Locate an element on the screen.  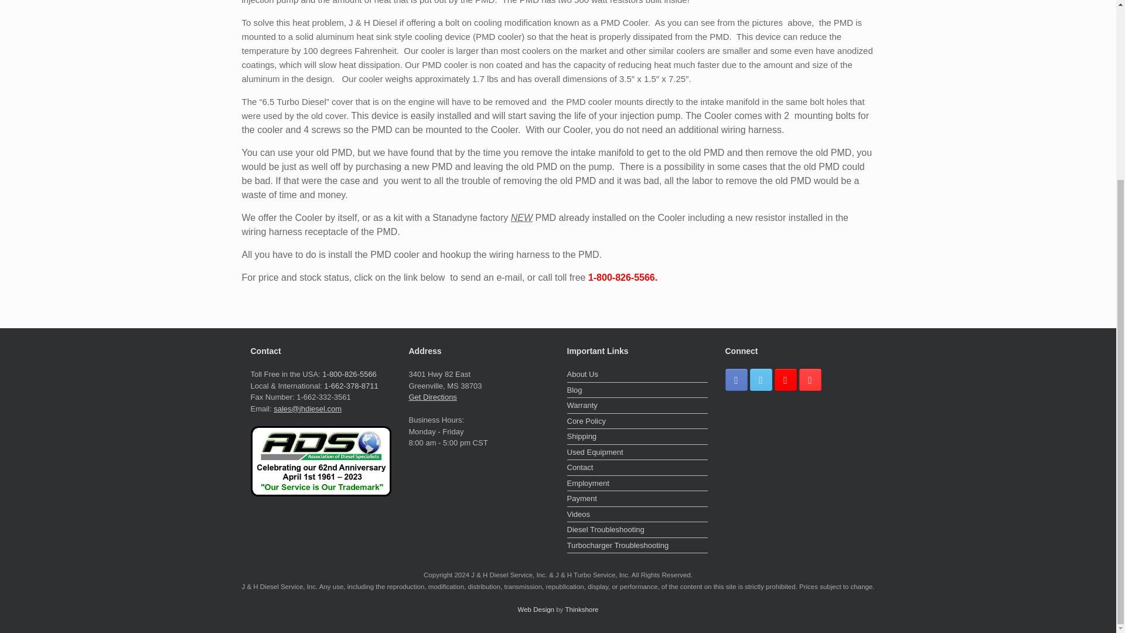
1-662-378-8711 is located at coordinates (350, 386).